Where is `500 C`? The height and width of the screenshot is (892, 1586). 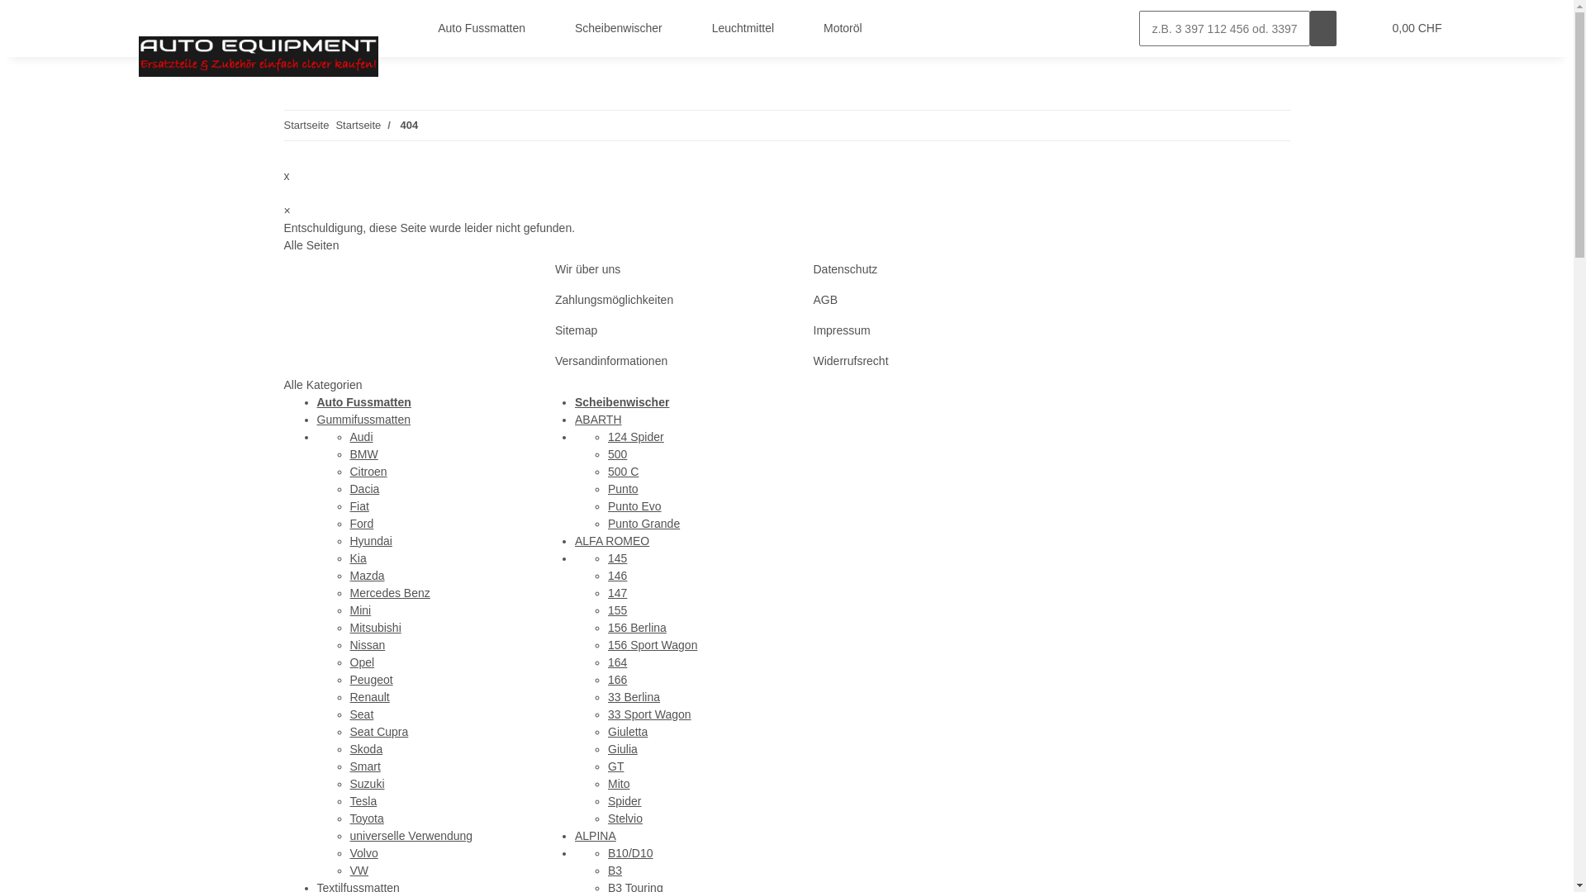
500 C is located at coordinates (623, 471).